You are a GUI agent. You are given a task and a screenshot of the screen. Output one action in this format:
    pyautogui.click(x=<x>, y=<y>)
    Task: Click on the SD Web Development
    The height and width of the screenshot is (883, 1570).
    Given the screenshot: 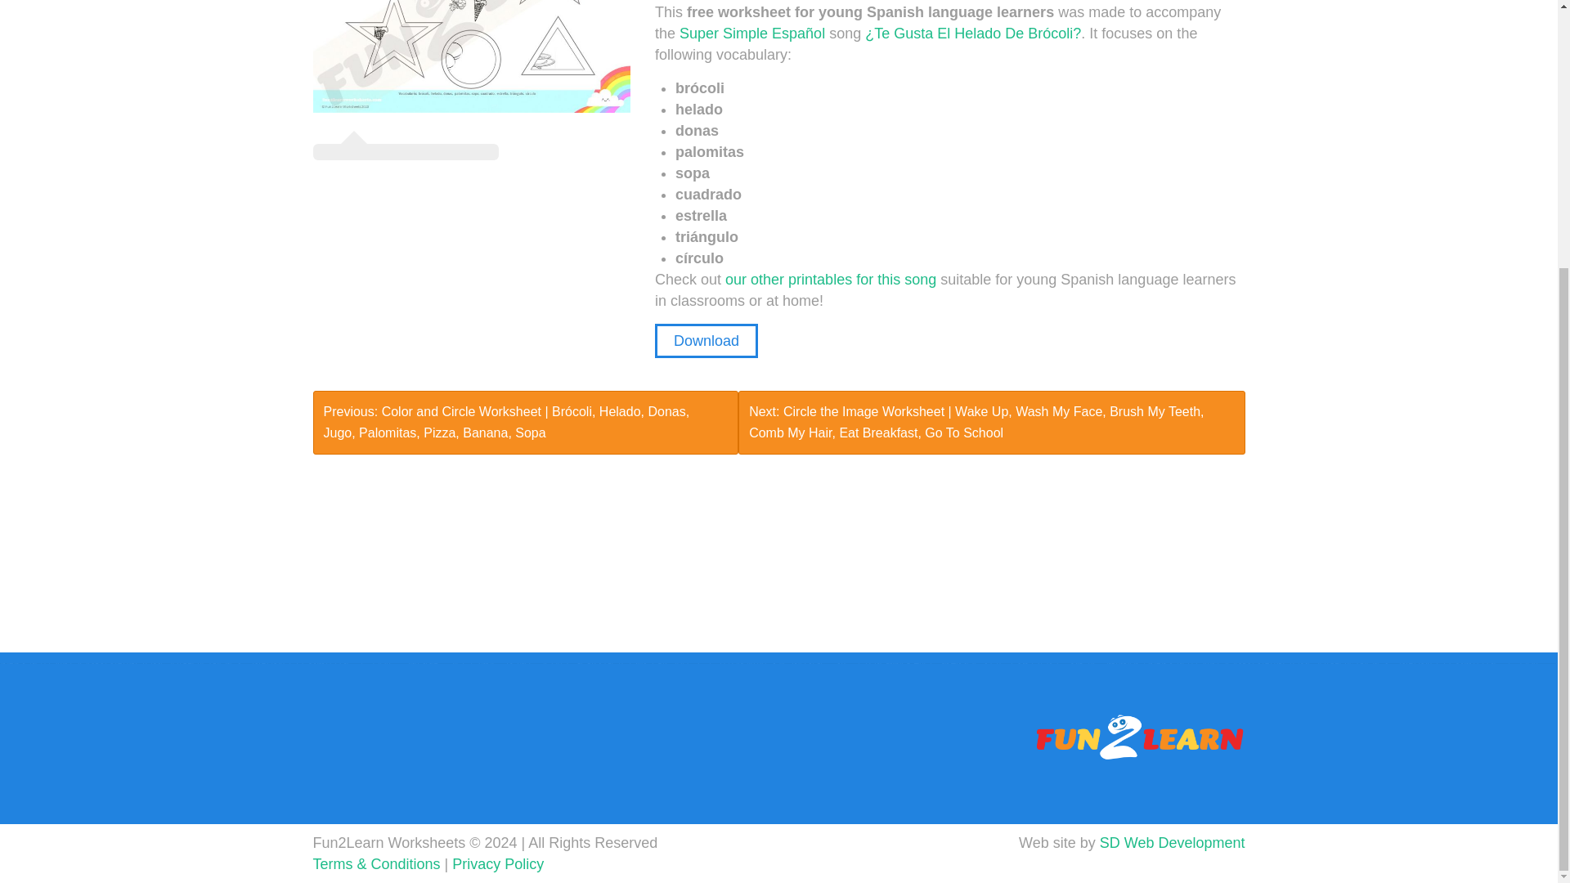 What is the action you would take?
    pyautogui.click(x=1173, y=842)
    